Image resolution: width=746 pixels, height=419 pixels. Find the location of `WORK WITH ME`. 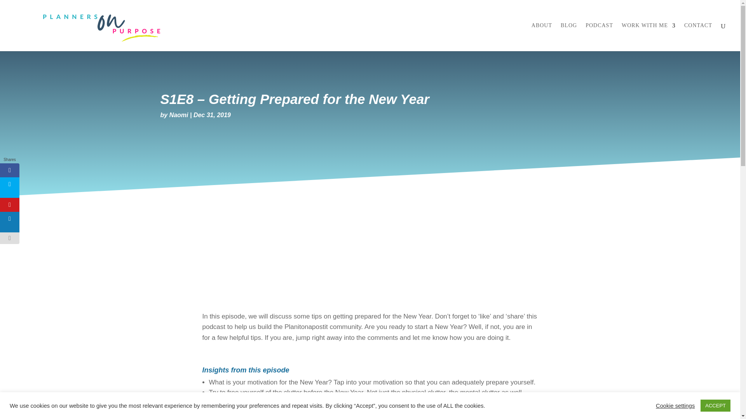

WORK WITH ME is located at coordinates (648, 37).